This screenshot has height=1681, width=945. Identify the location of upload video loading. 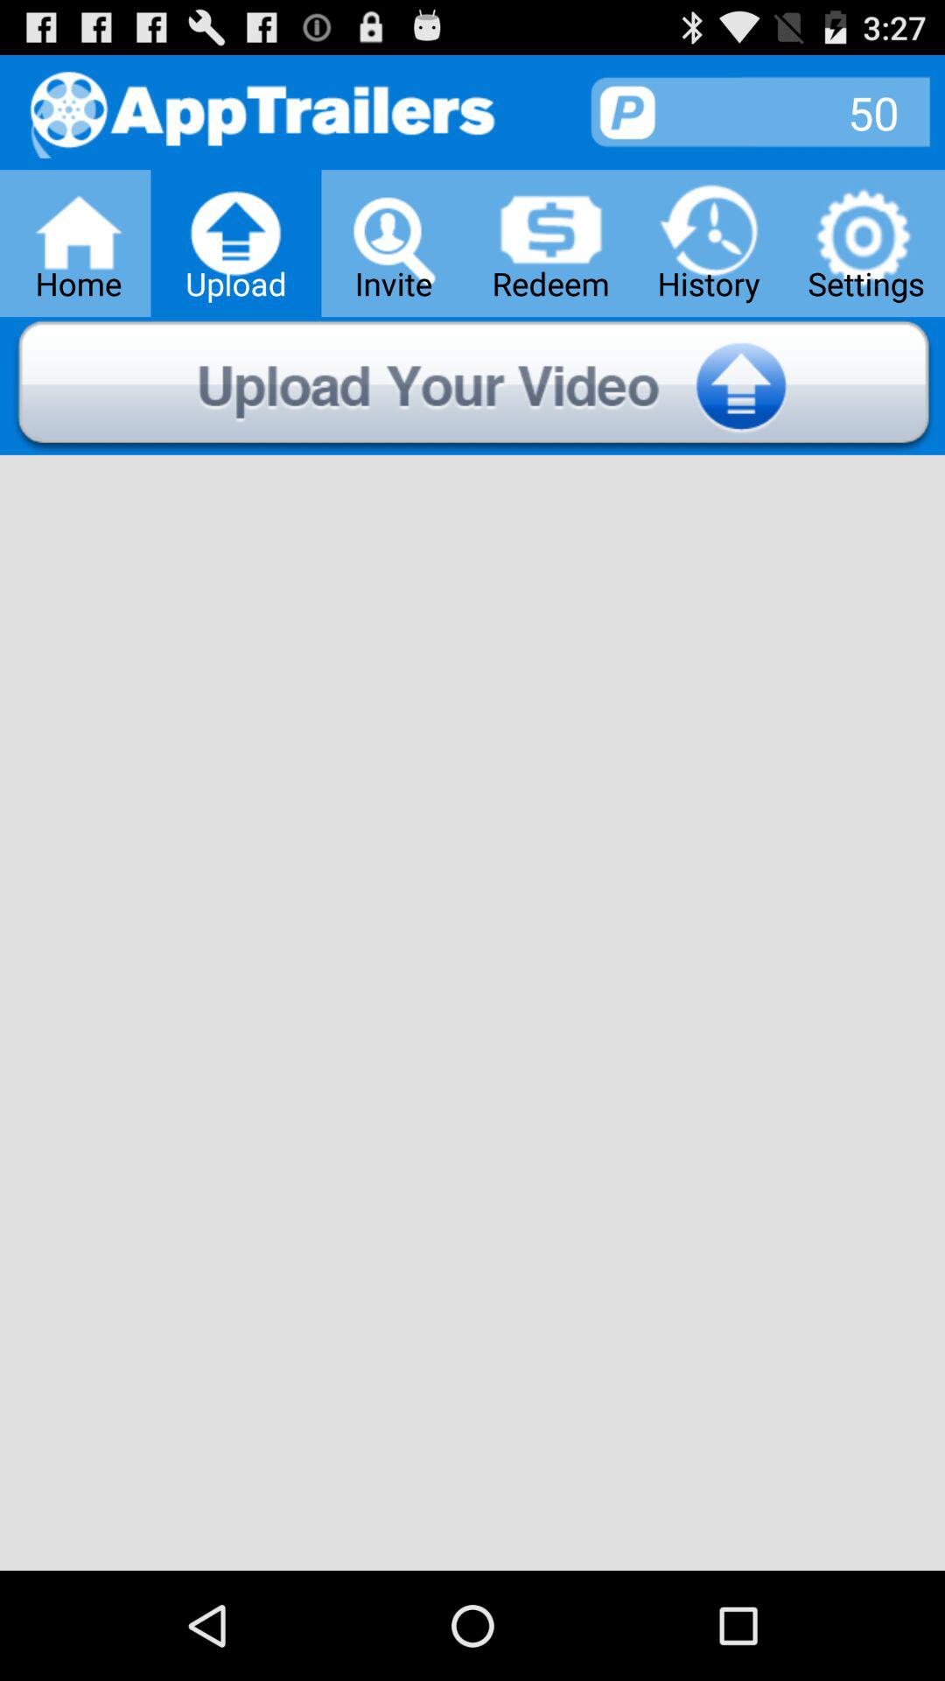
(472, 385).